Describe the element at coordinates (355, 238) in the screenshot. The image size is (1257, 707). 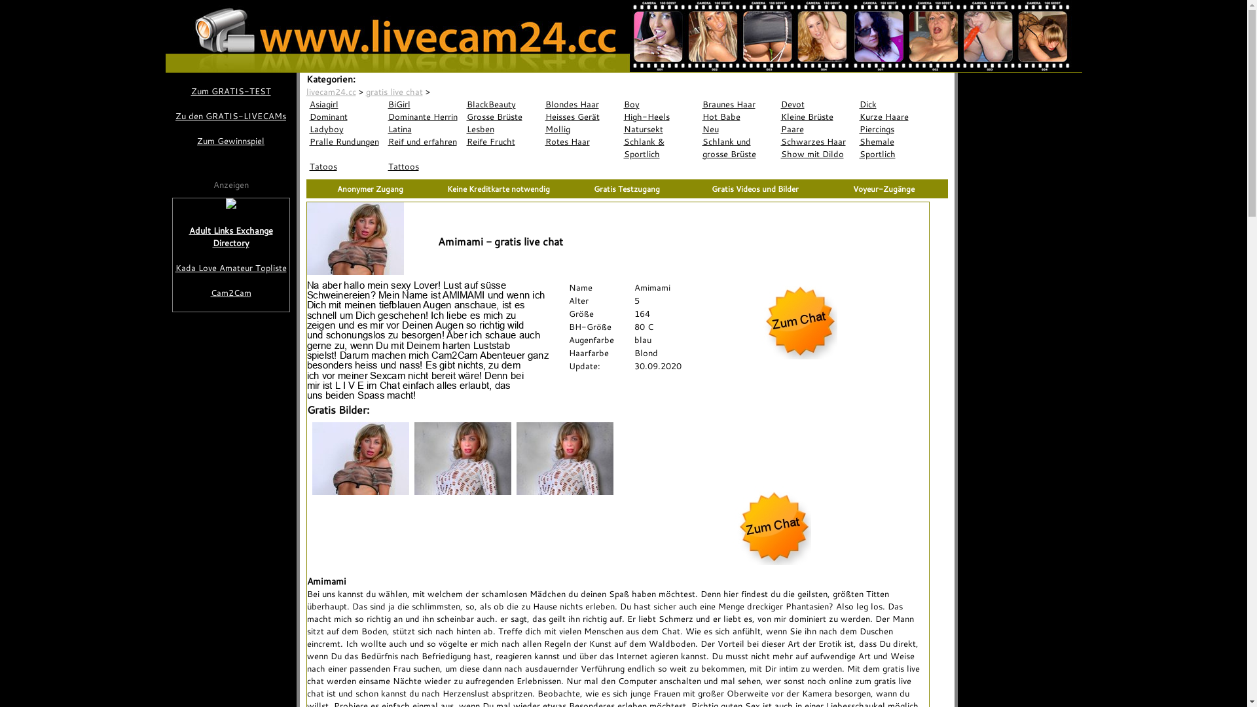
I see `Amimami gratis live chat` at that location.